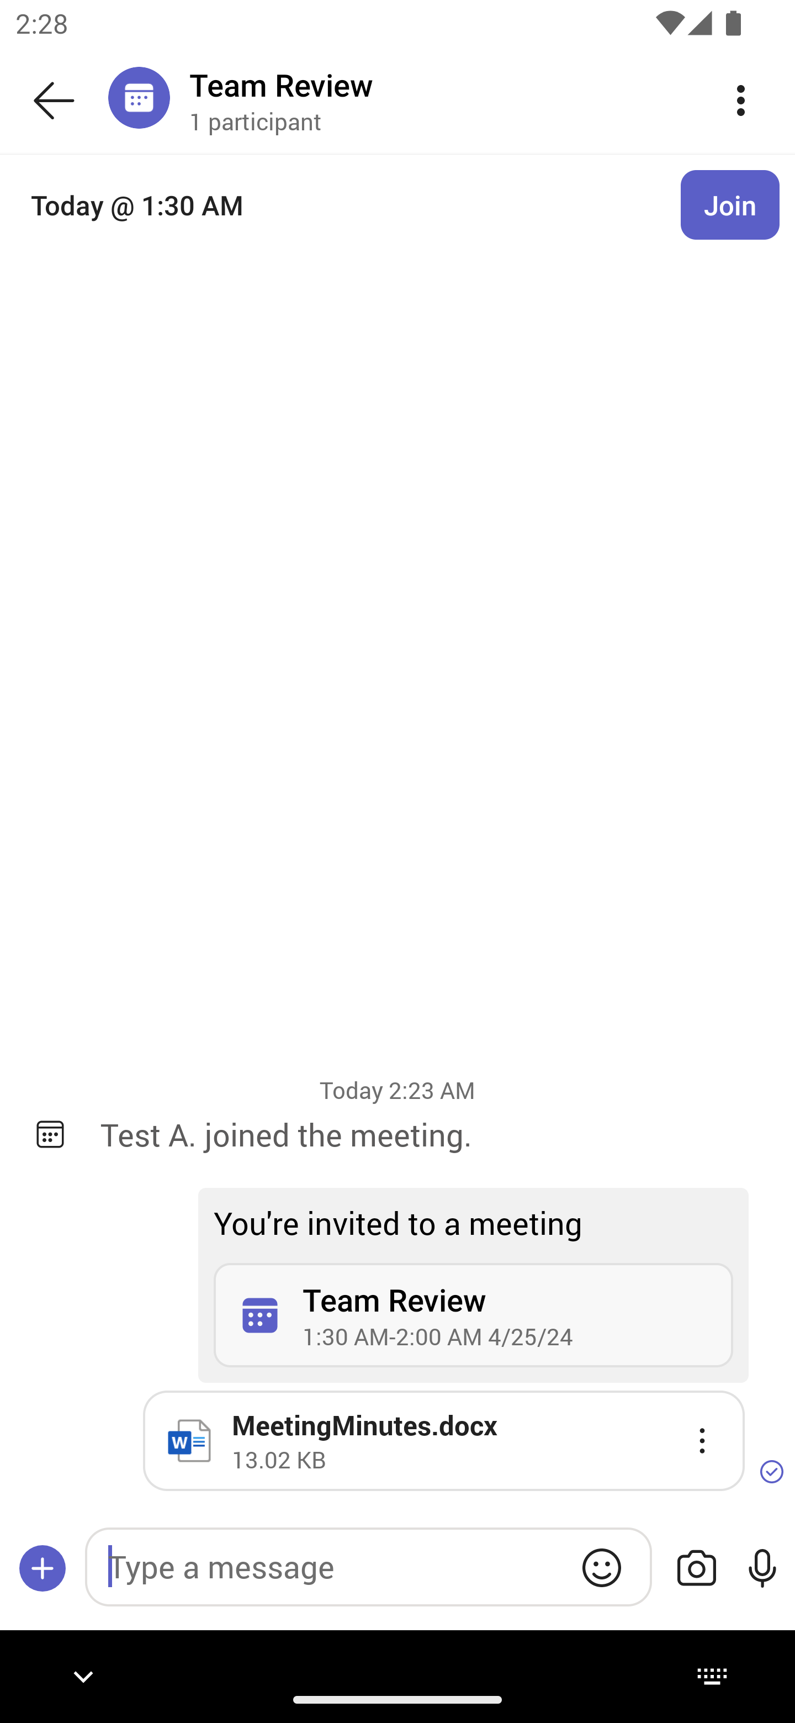 The height and width of the screenshot is (1723, 795). Describe the element at coordinates (730, 204) in the screenshot. I see `Join` at that location.